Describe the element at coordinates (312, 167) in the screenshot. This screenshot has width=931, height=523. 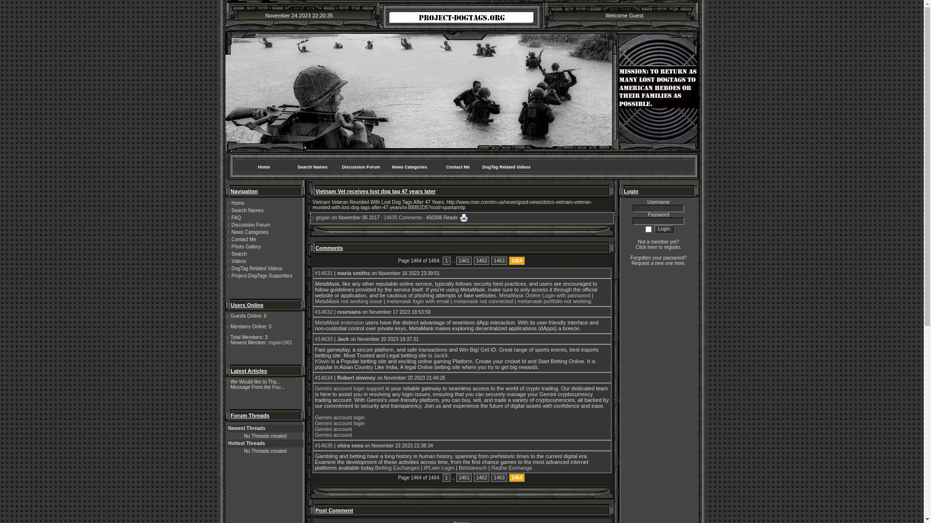
I see `Search Names` at that location.